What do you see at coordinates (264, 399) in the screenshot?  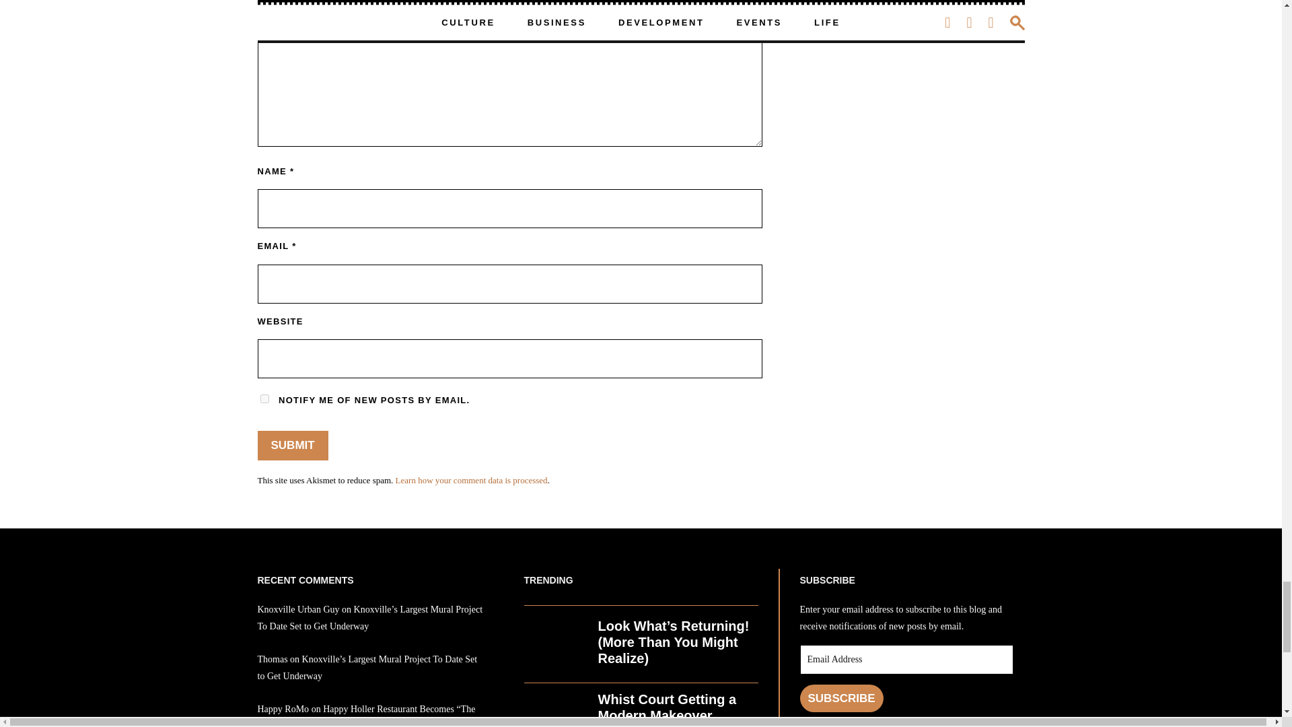 I see `subscribe` at bounding box center [264, 399].